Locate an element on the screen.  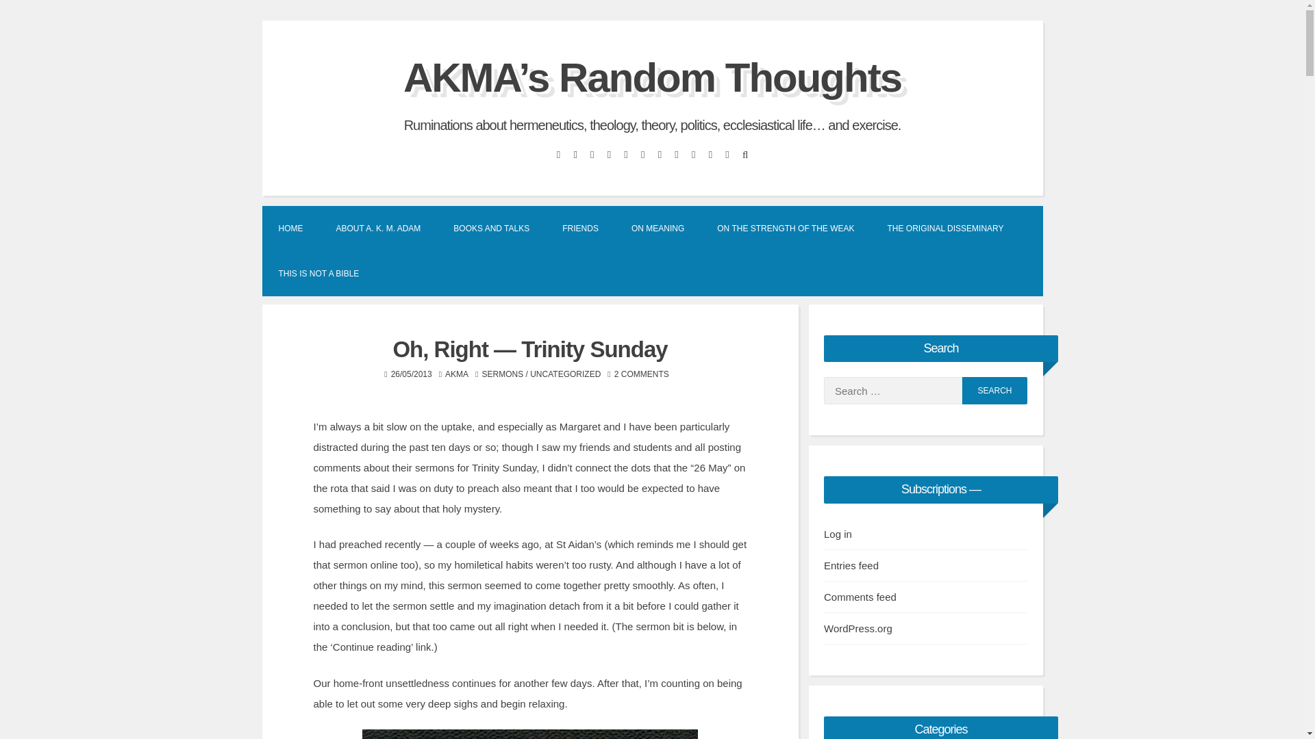
AKMA is located at coordinates (456, 374).